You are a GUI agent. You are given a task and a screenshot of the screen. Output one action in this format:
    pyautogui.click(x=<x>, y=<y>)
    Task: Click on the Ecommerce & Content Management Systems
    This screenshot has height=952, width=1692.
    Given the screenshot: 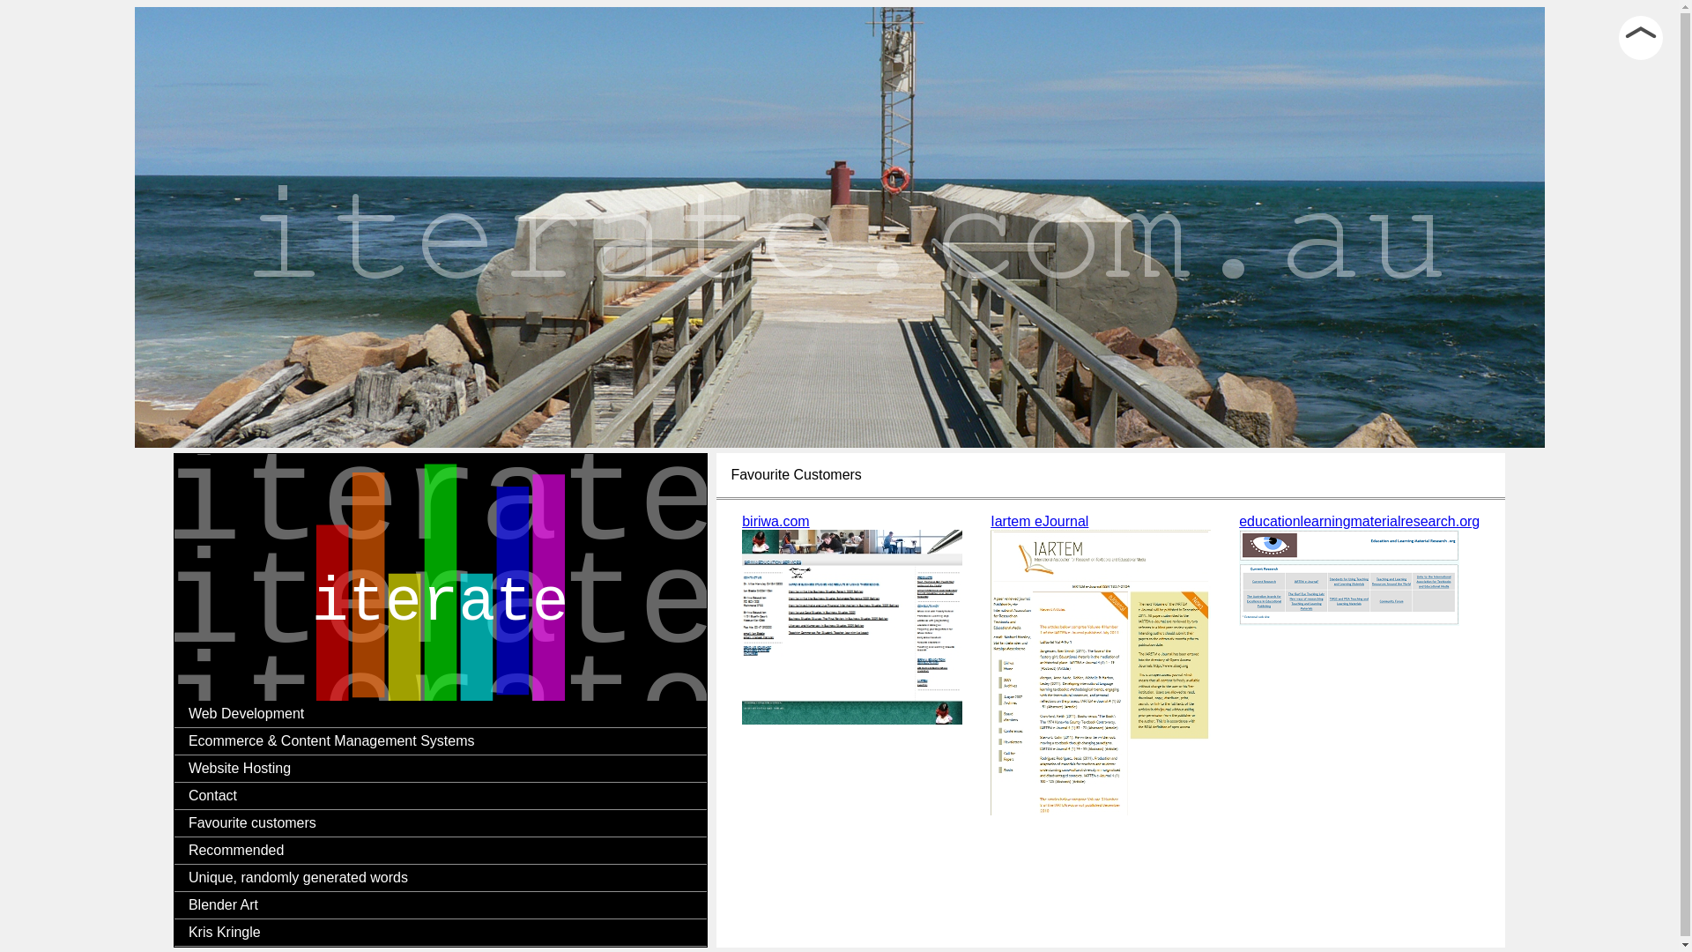 What is the action you would take?
    pyautogui.click(x=441, y=742)
    